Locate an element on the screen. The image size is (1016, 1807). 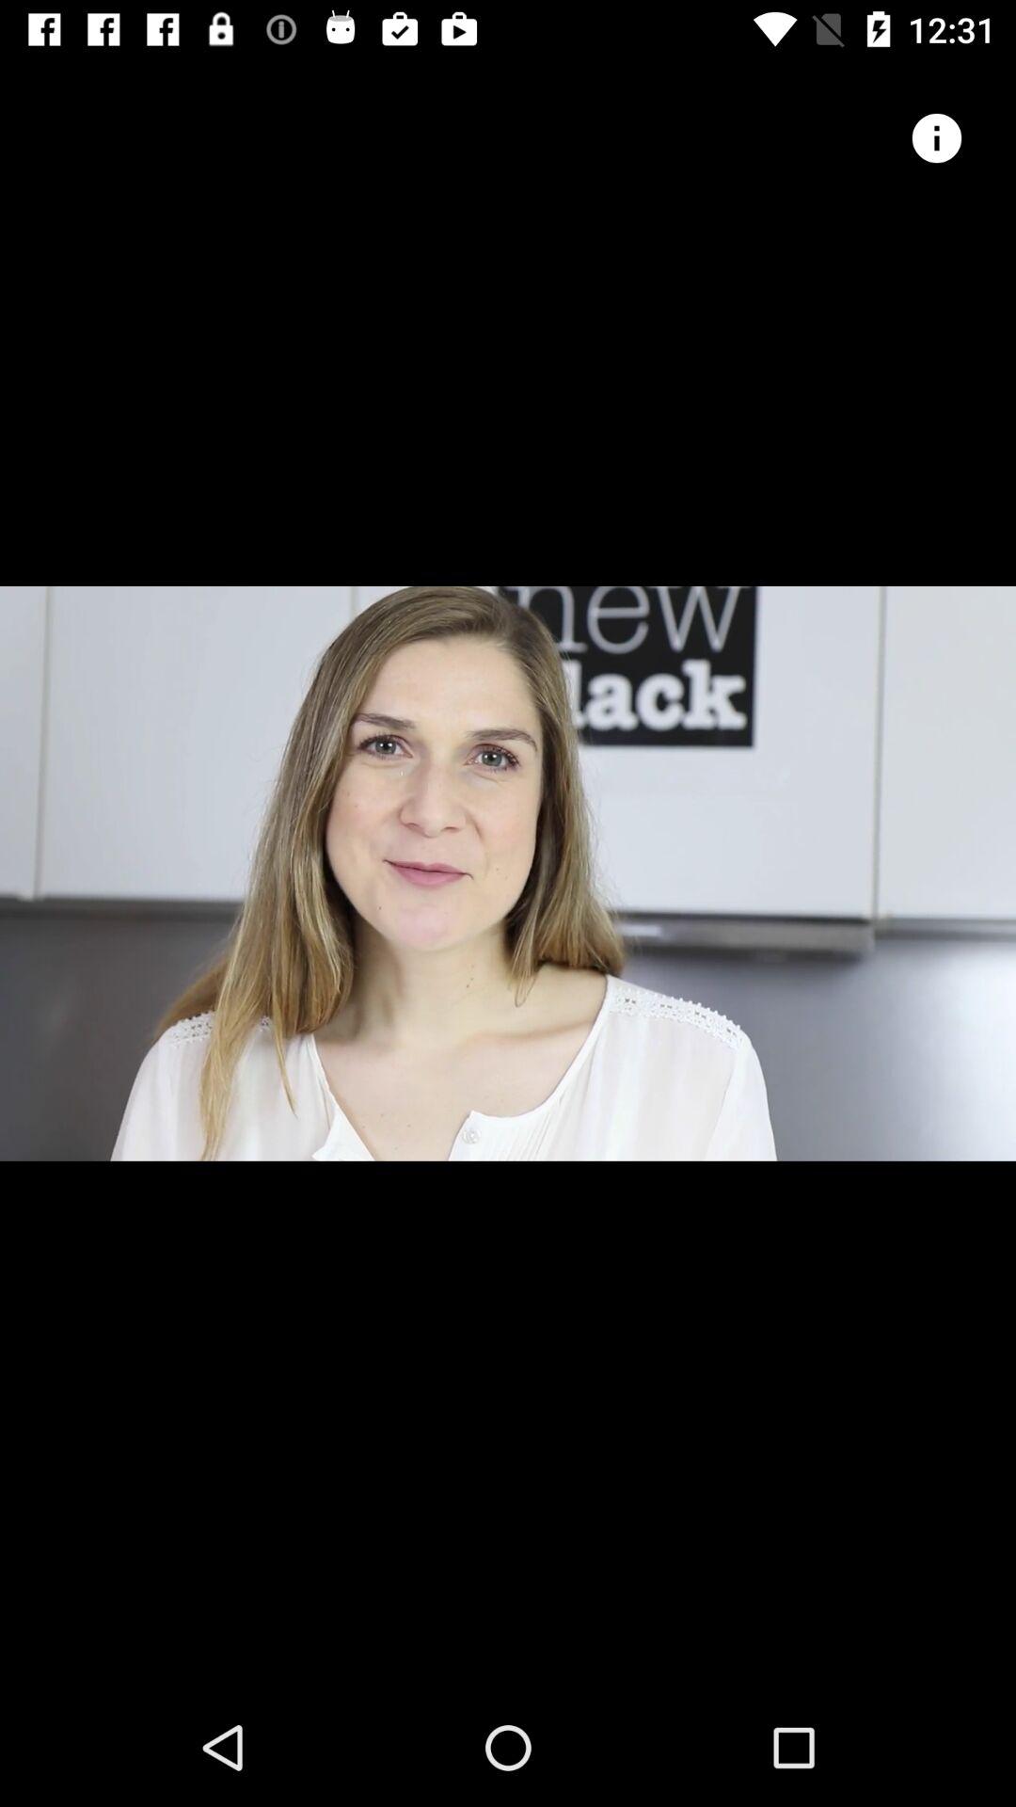
icon button is located at coordinates (937, 138).